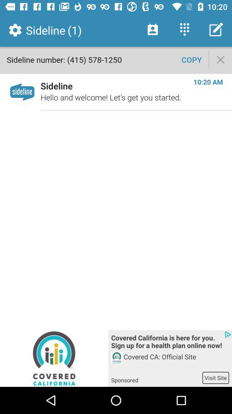  I want to click on launch the item below hello and welcome, so click(170, 342).